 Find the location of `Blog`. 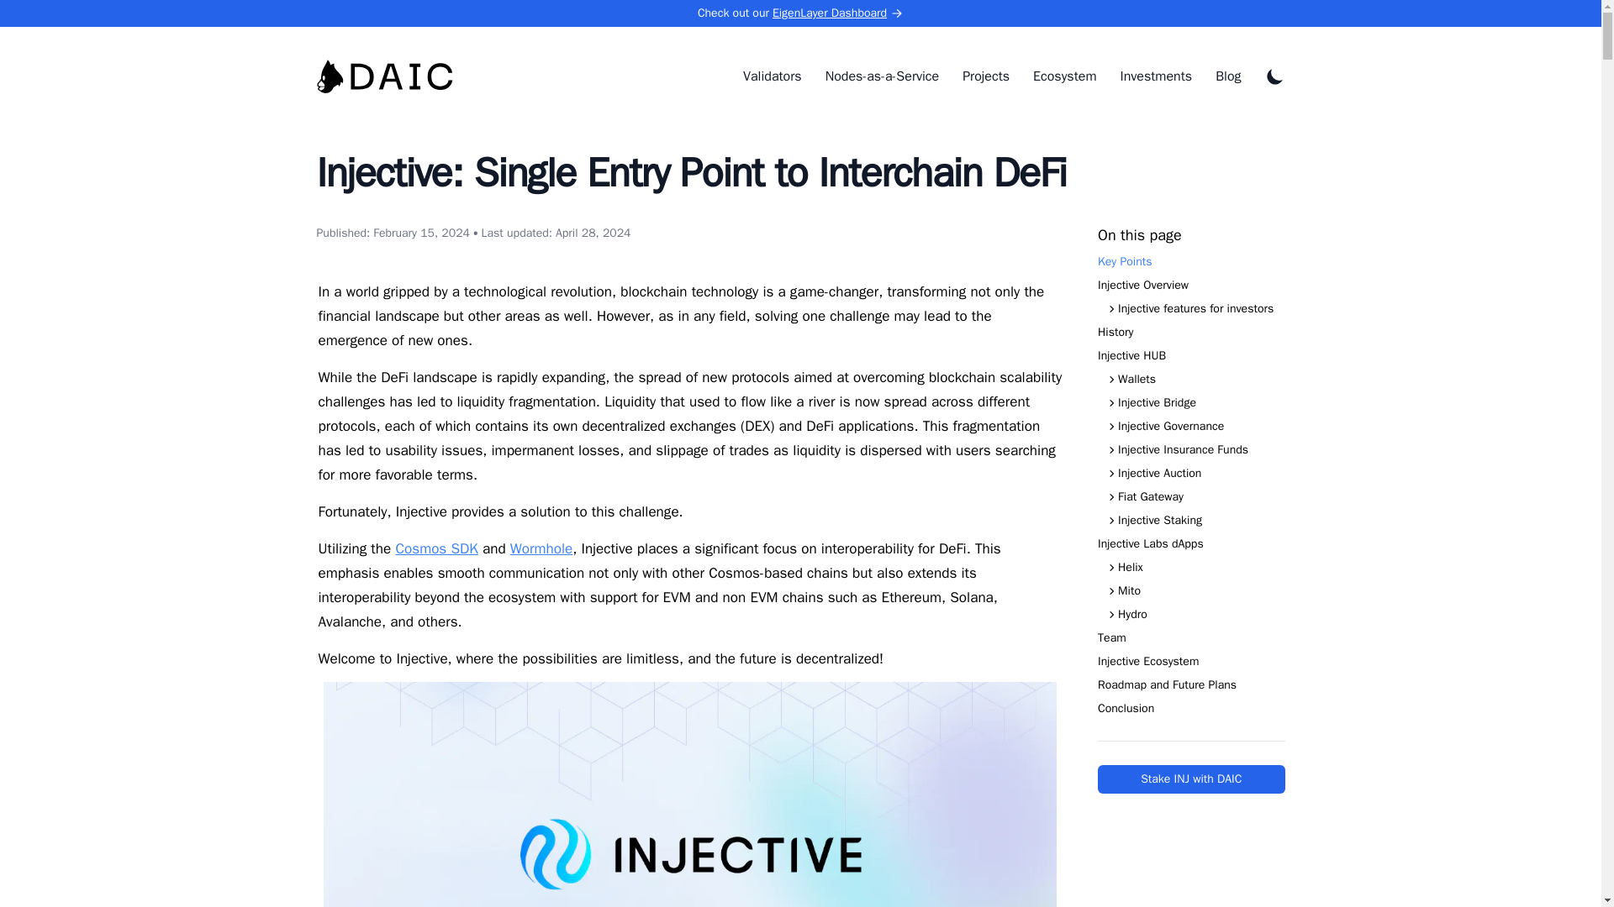

Blog is located at coordinates (1227, 76).